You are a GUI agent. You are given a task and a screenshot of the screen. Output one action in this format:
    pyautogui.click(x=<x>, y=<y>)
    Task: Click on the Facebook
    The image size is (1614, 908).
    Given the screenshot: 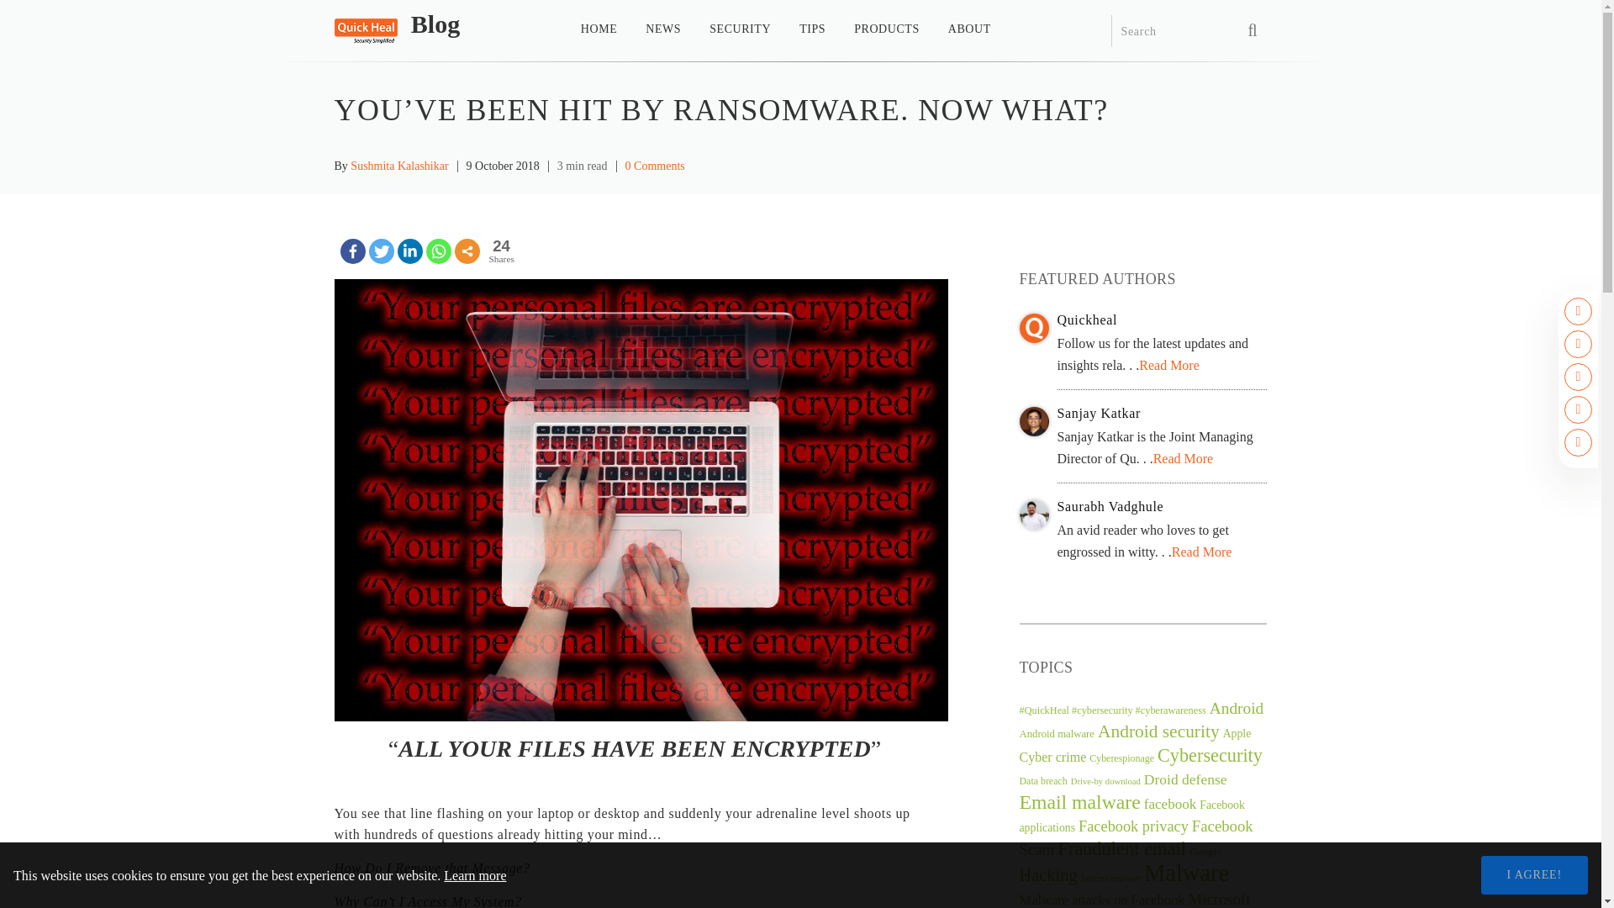 What is the action you would take?
    pyautogui.click(x=351, y=251)
    